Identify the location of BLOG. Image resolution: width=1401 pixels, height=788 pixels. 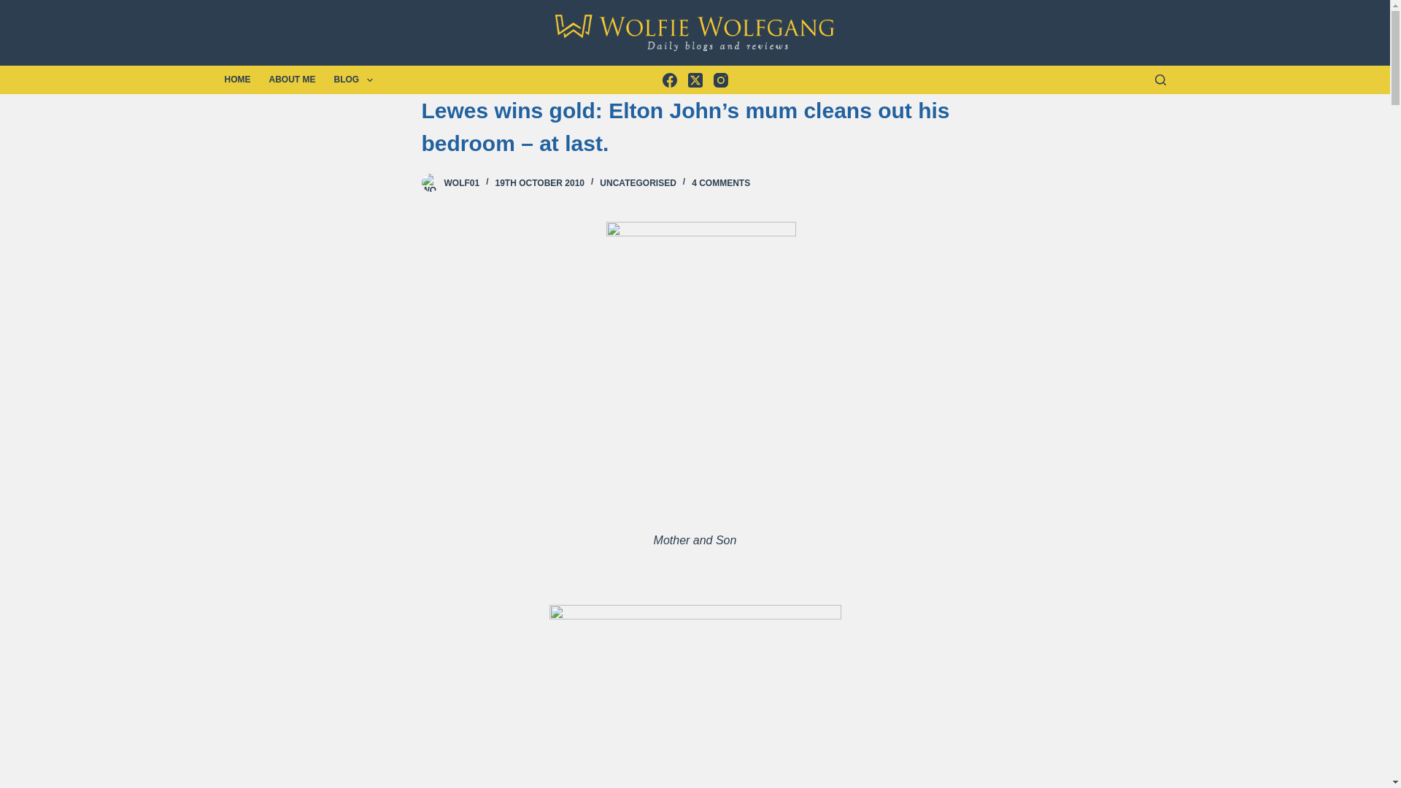
(353, 79).